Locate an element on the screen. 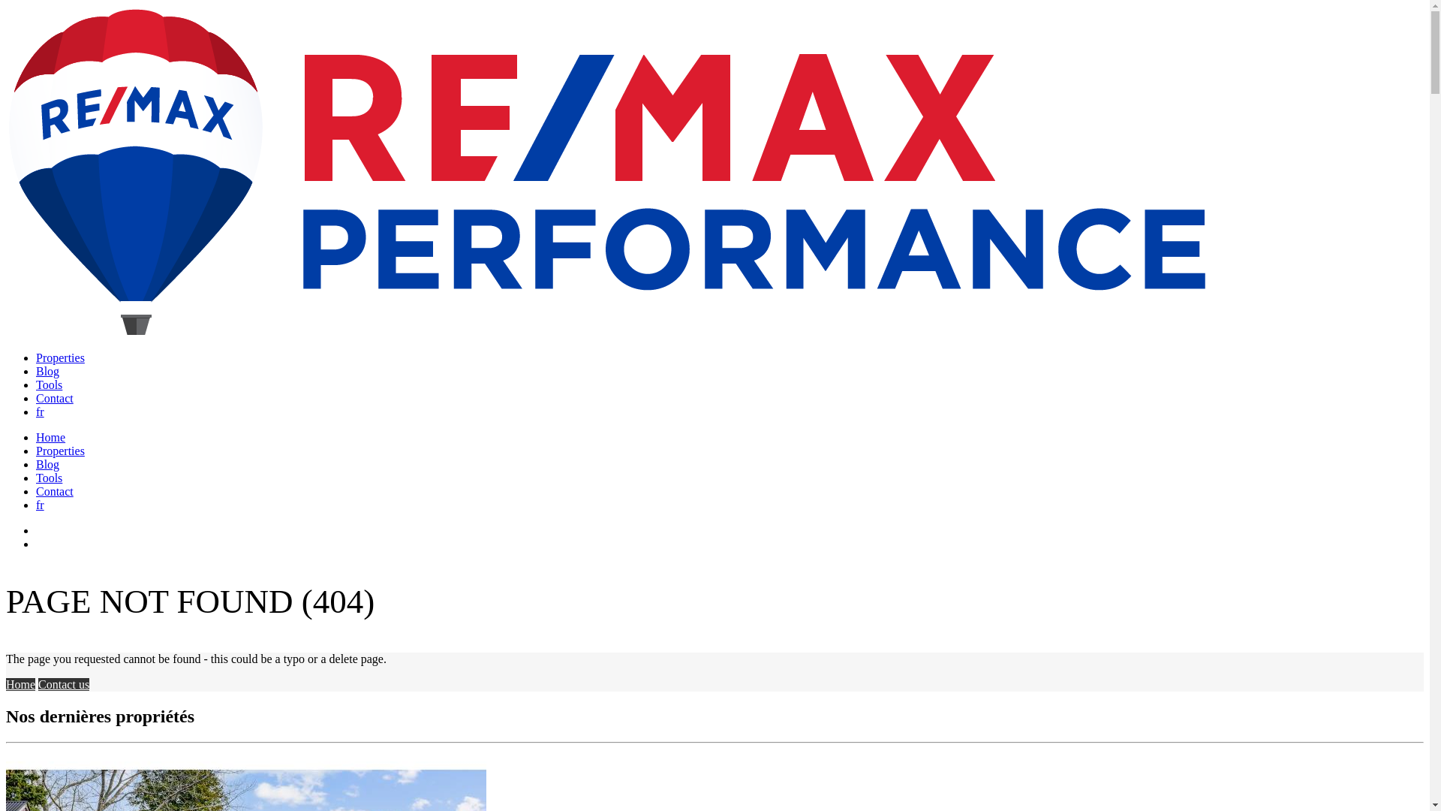 This screenshot has height=811, width=1441. fr is located at coordinates (41, 505).